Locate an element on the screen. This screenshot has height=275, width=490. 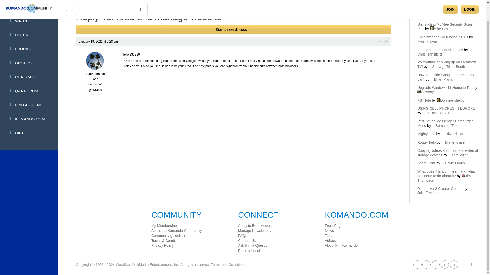
View Chris Hartsfield's profile is located at coordinates (445, 52).